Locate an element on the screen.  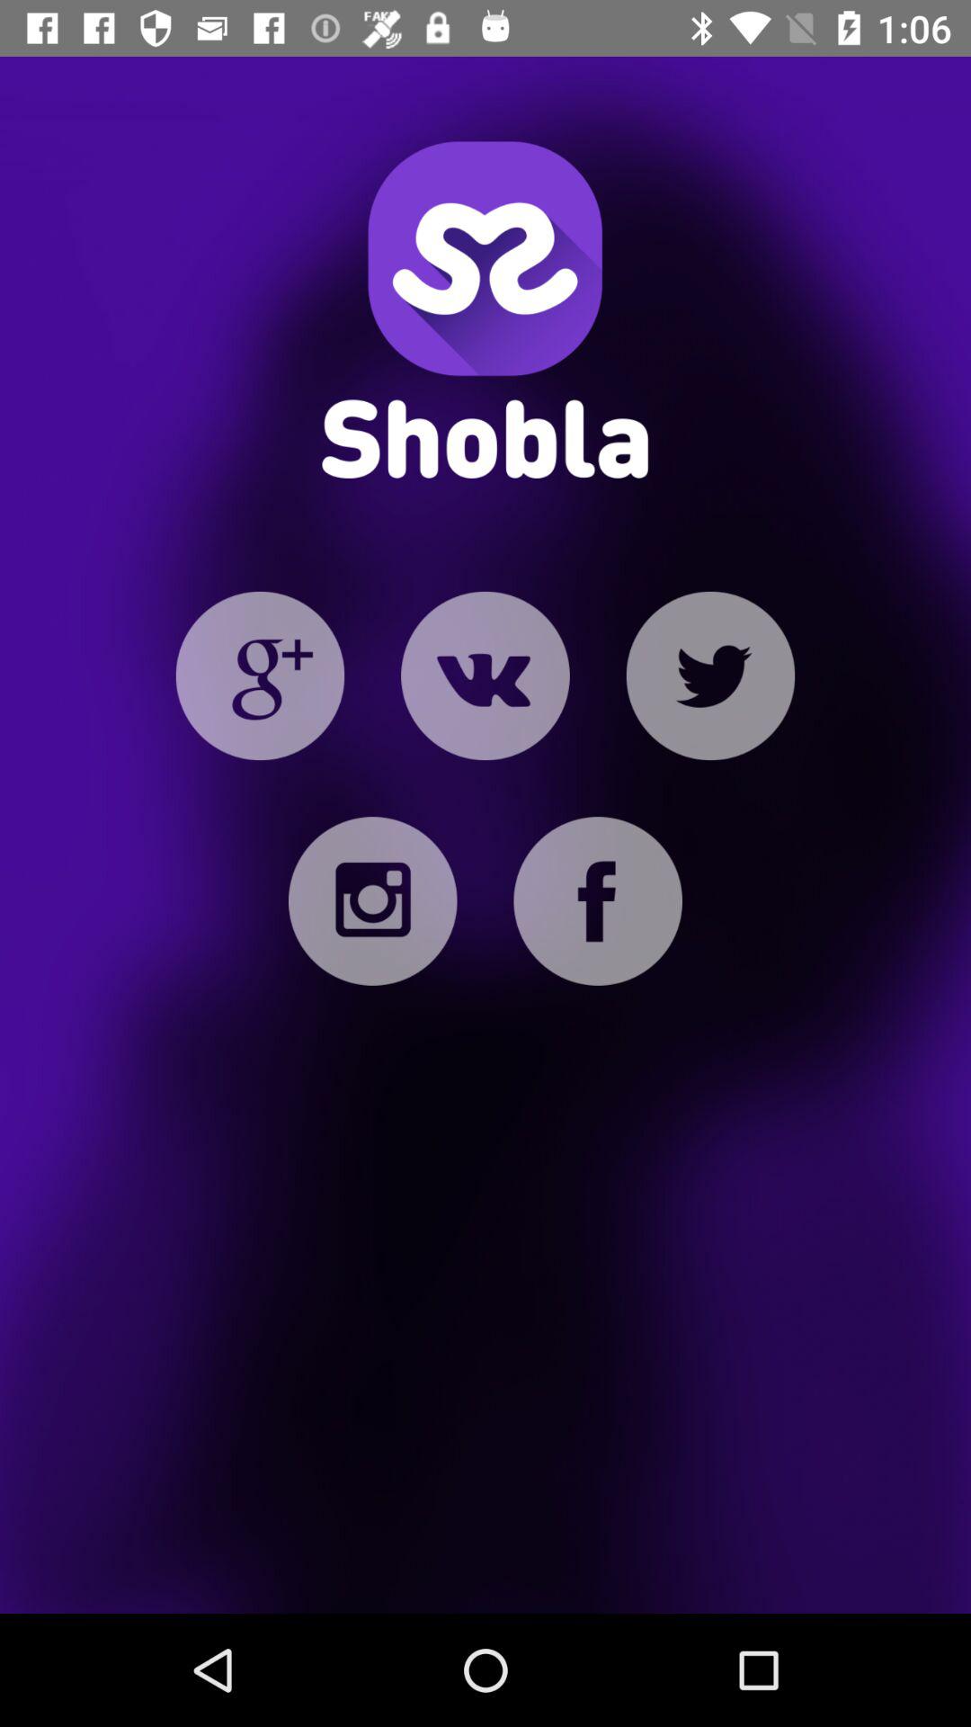
facebook is located at coordinates (597, 901).